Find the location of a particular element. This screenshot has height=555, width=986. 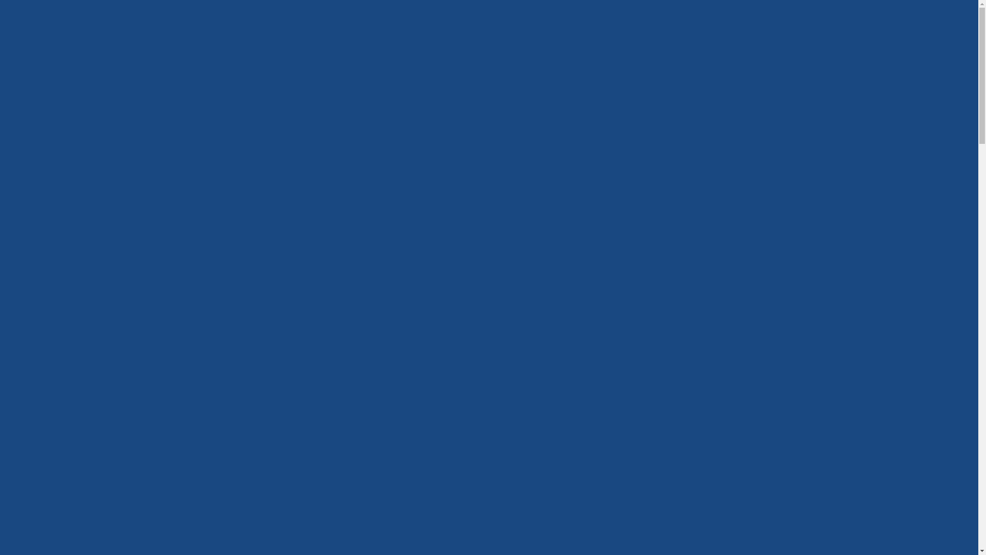

Suivez-nous is located at coordinates (787, 59).